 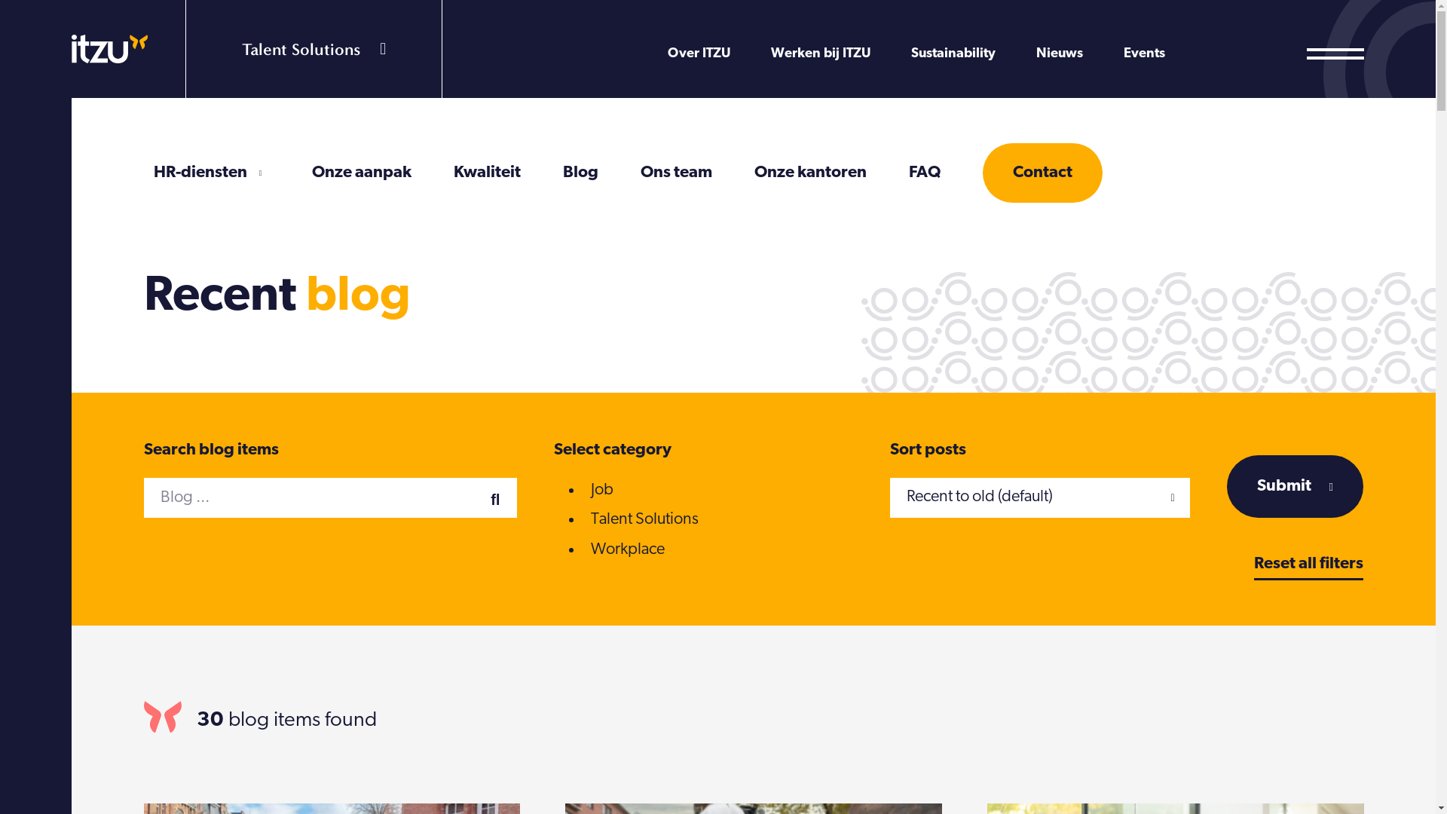 I want to click on Workplace, so click(x=628, y=550).